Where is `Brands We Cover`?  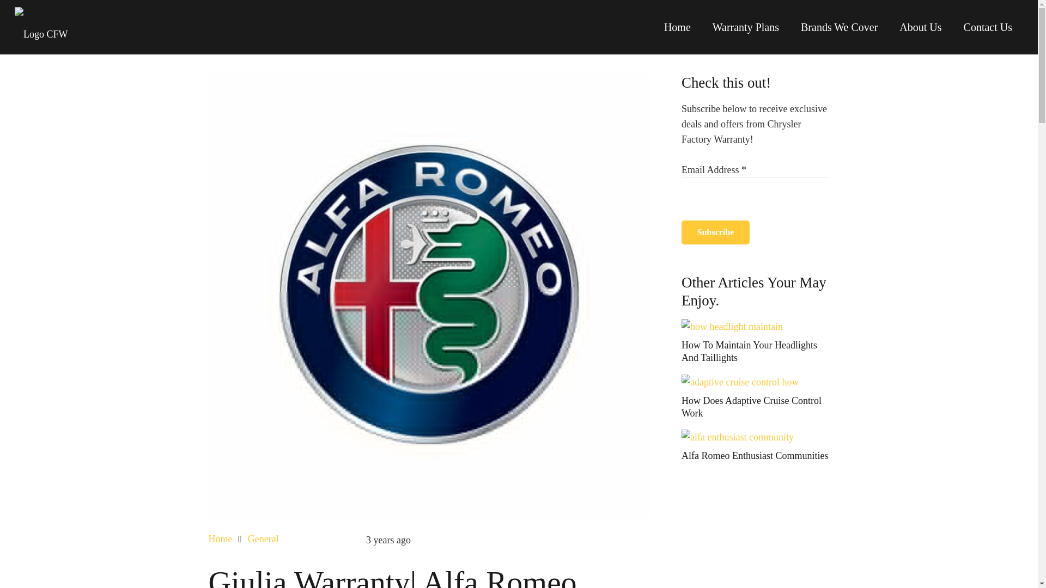 Brands We Cover is located at coordinates (839, 27).